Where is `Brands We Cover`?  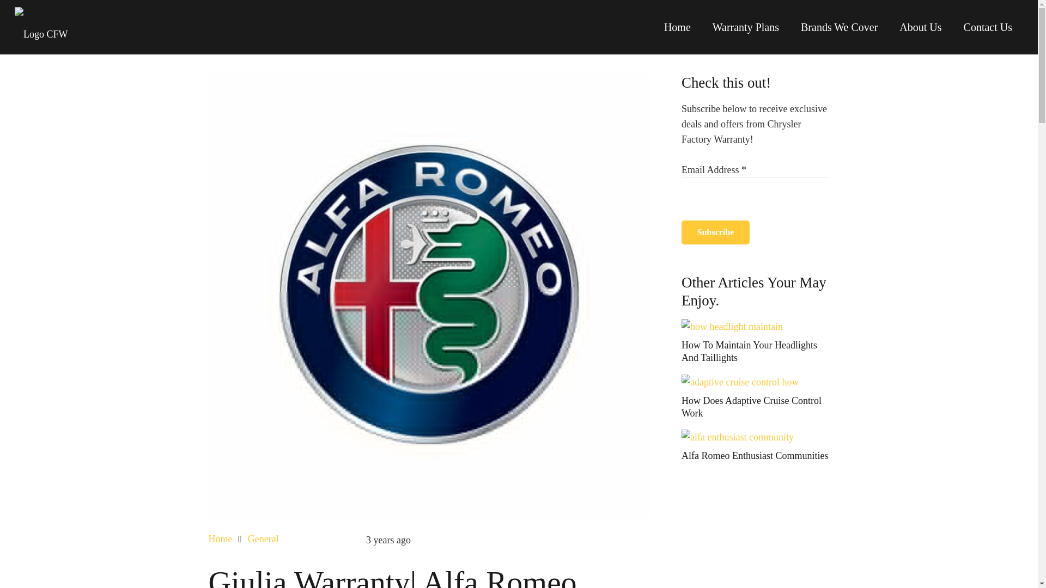 Brands We Cover is located at coordinates (839, 27).